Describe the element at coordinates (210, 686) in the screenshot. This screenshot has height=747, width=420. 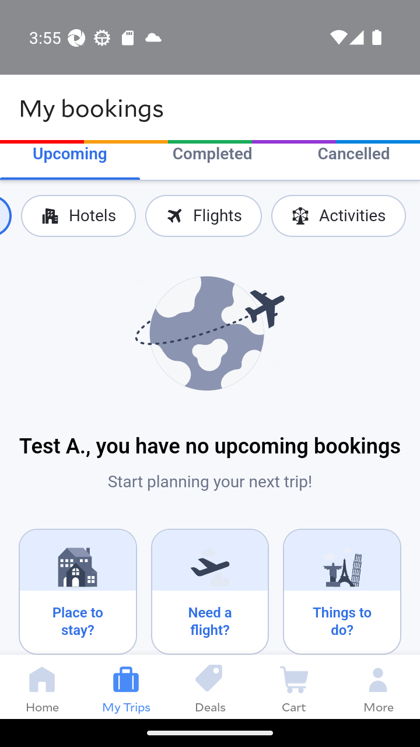
I see `Deals` at that location.